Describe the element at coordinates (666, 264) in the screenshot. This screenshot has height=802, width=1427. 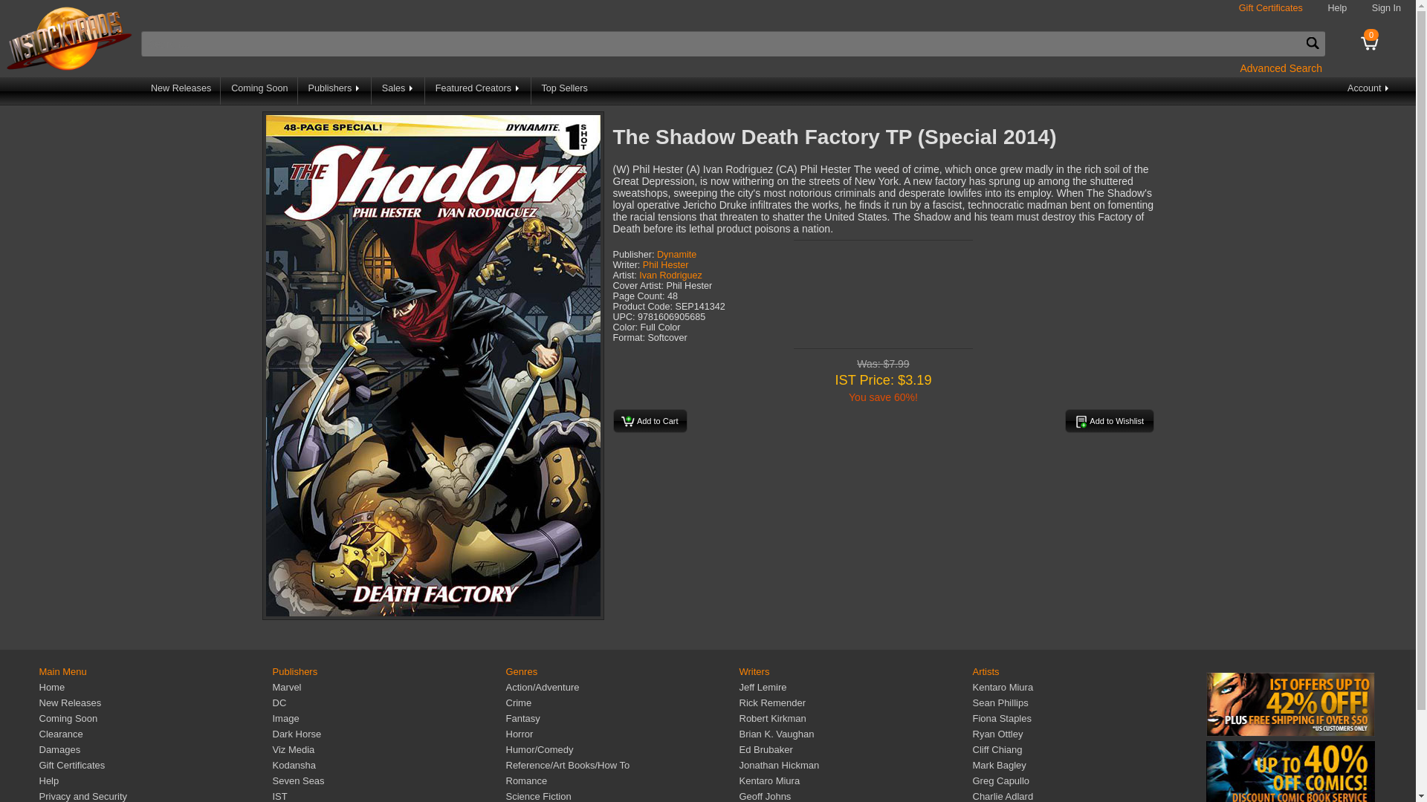
I see `Phil Hester` at that location.